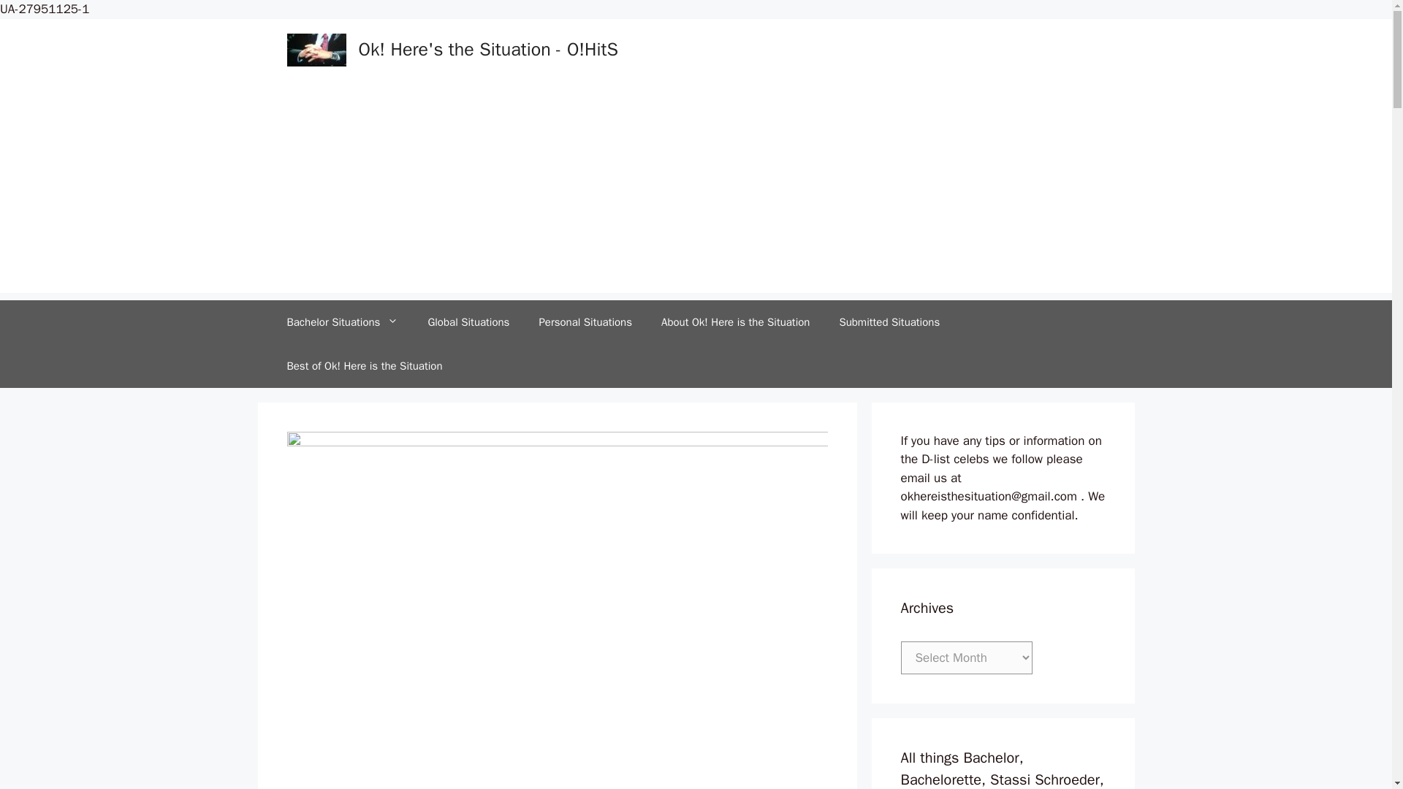  I want to click on Bachelor Situations, so click(342, 321).